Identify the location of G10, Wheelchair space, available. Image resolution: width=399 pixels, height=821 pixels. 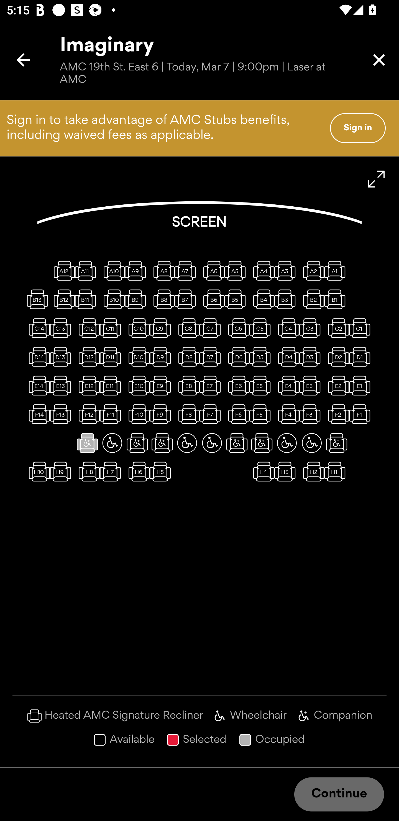
(112, 443).